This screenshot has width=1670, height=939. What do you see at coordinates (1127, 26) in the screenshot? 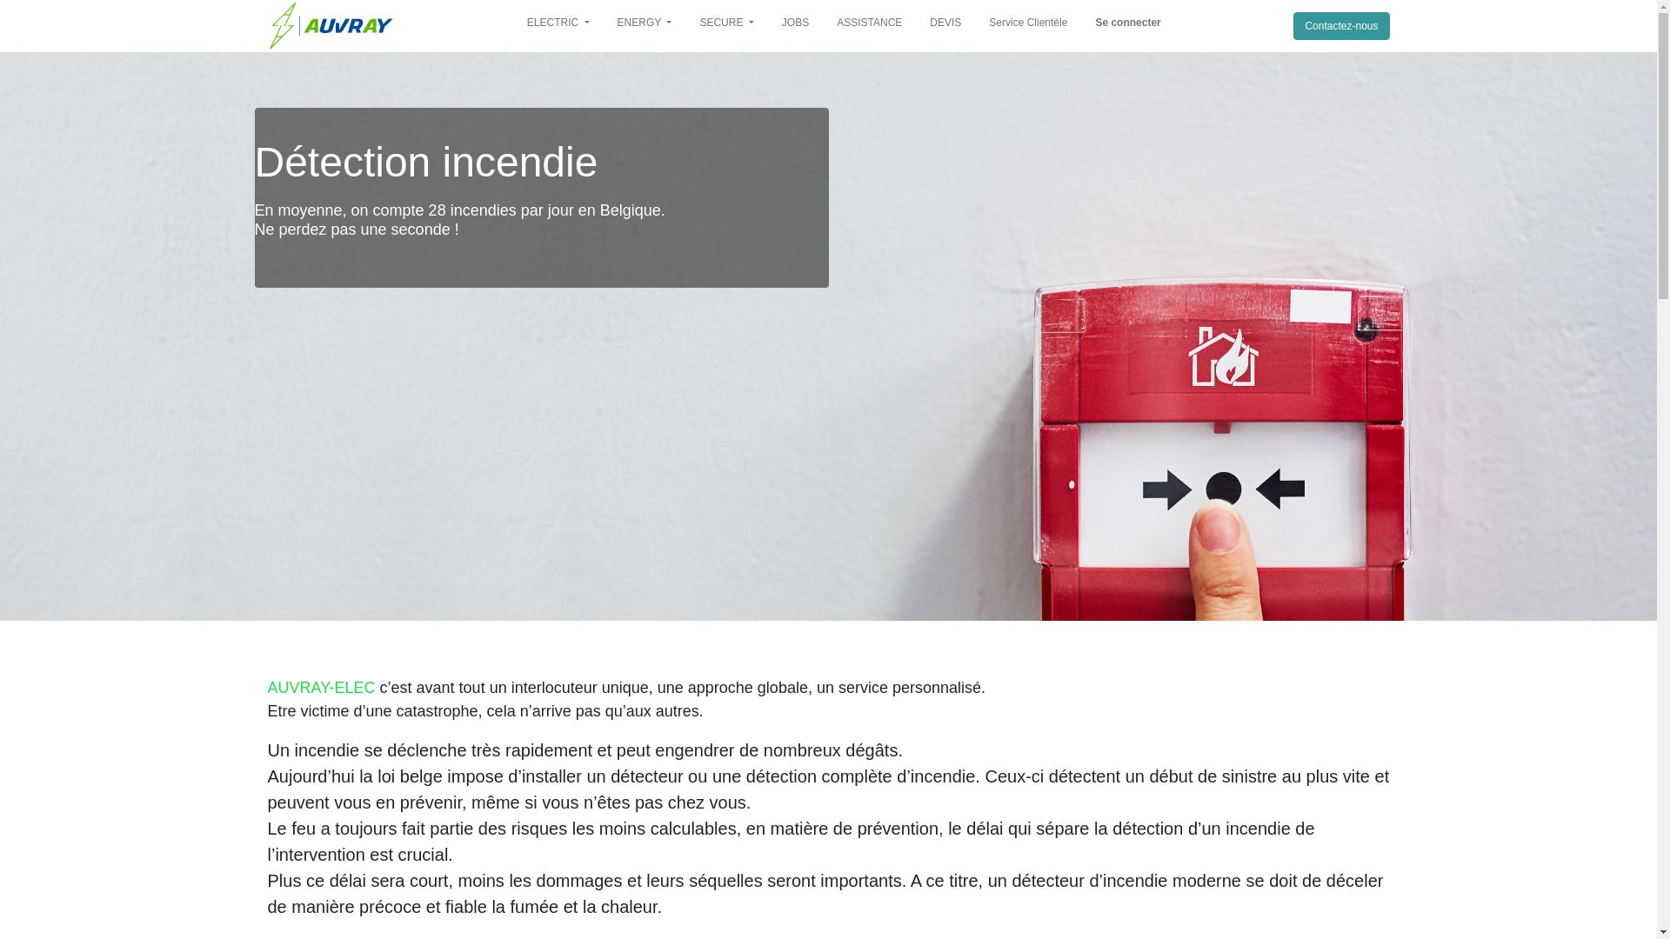
I see `Se connecter` at bounding box center [1127, 26].